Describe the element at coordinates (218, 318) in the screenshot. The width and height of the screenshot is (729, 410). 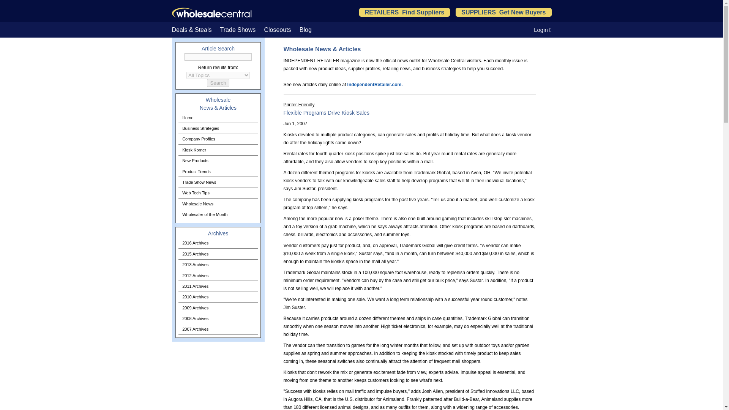
I see `2008 Archives` at that location.